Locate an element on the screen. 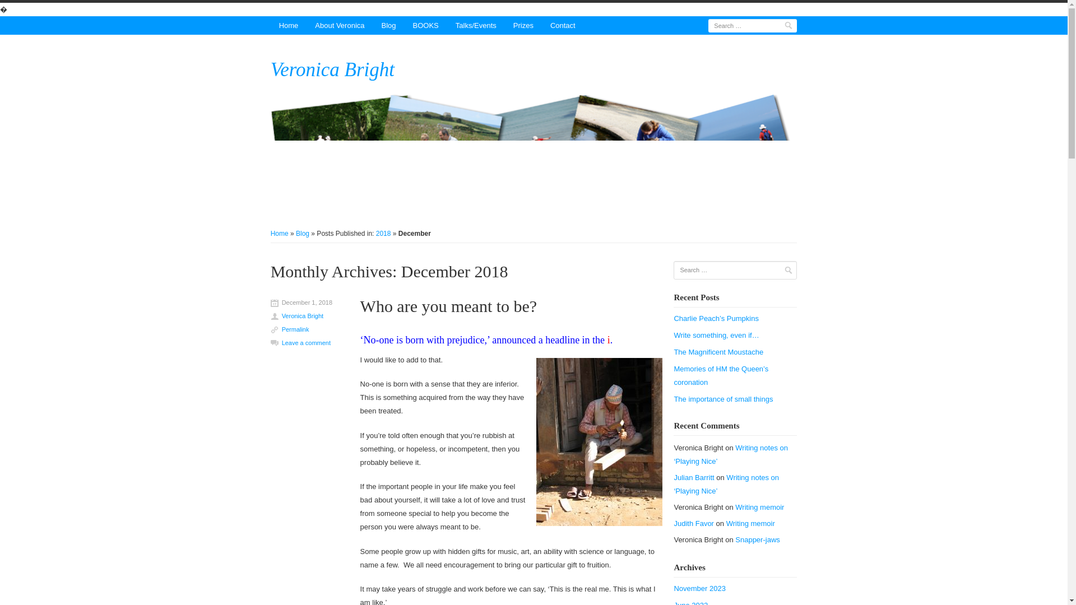 This screenshot has height=605, width=1076. Snapper-jaws is located at coordinates (758, 539).